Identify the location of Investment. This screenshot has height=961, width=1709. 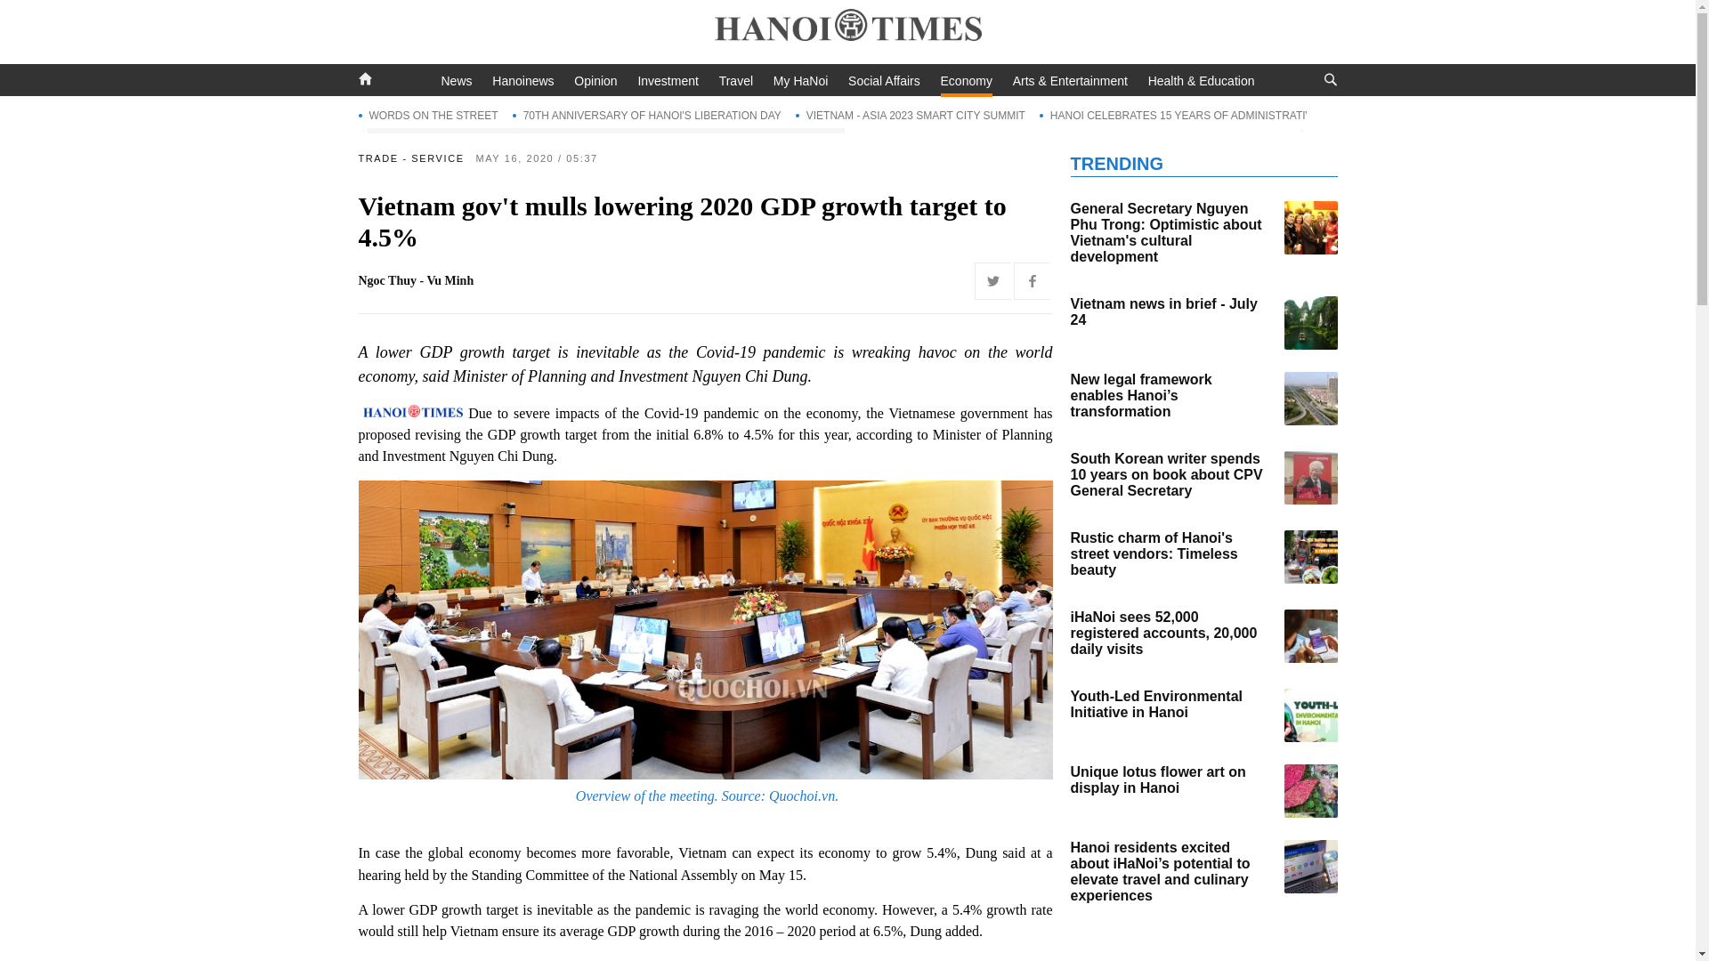
(668, 81).